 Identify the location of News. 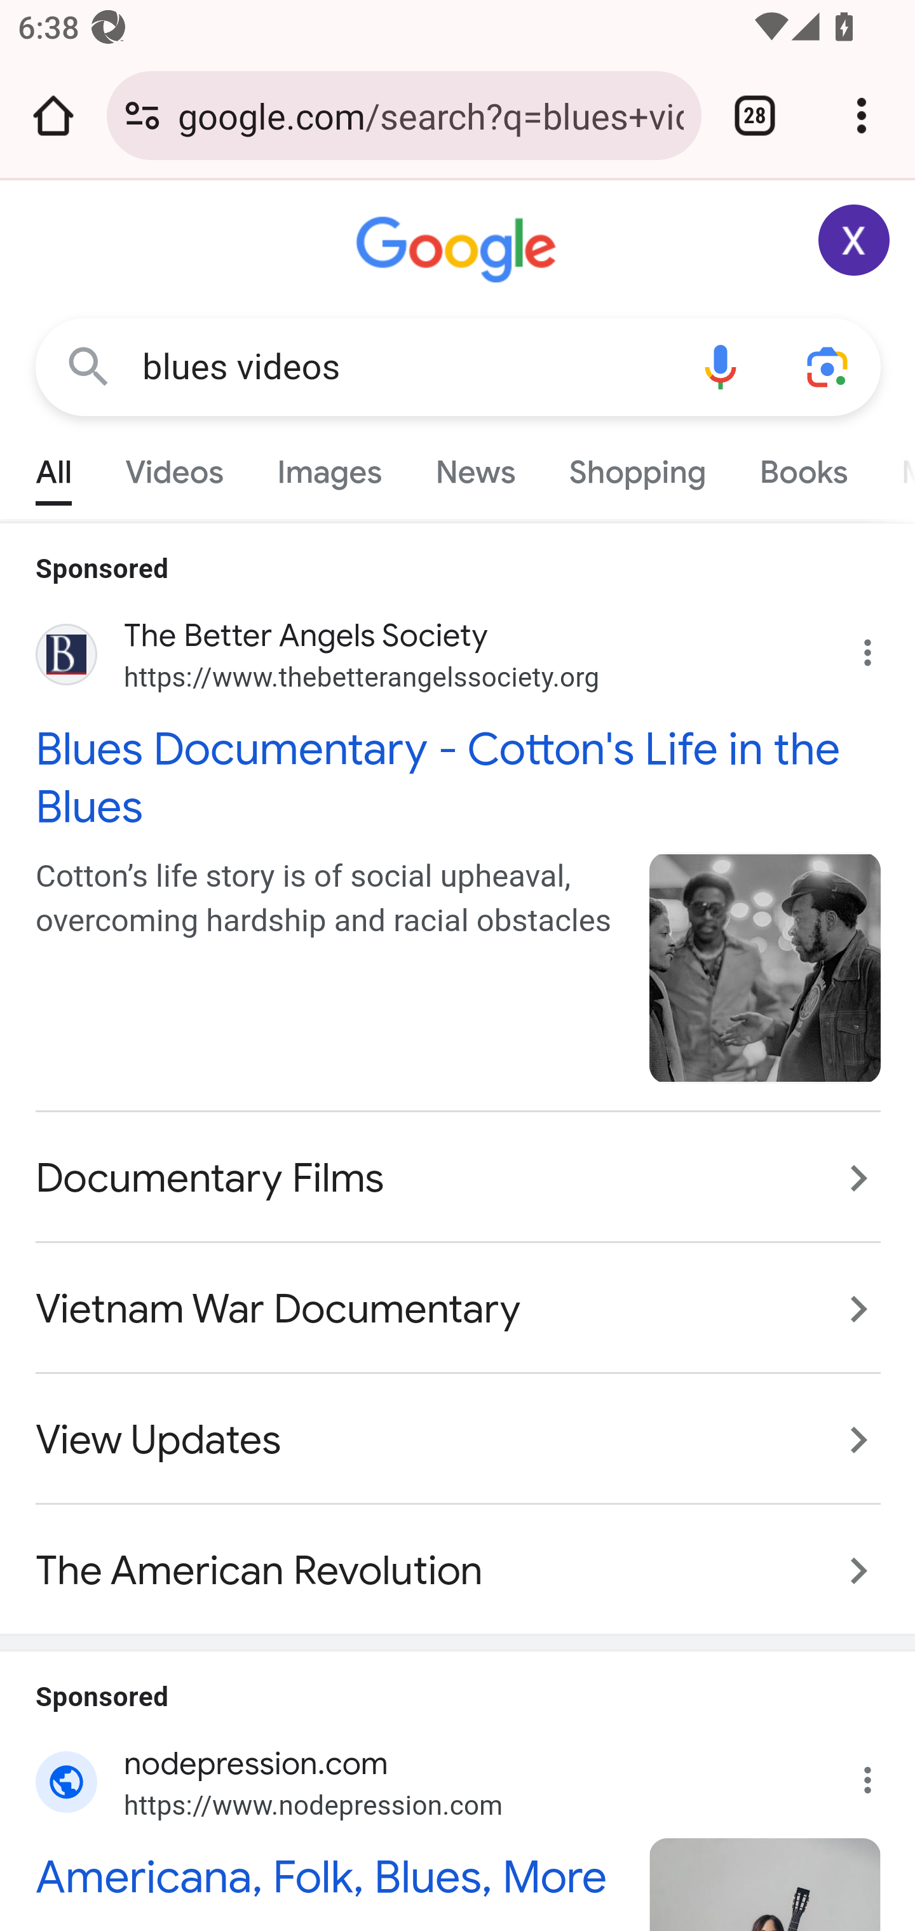
(475, 466).